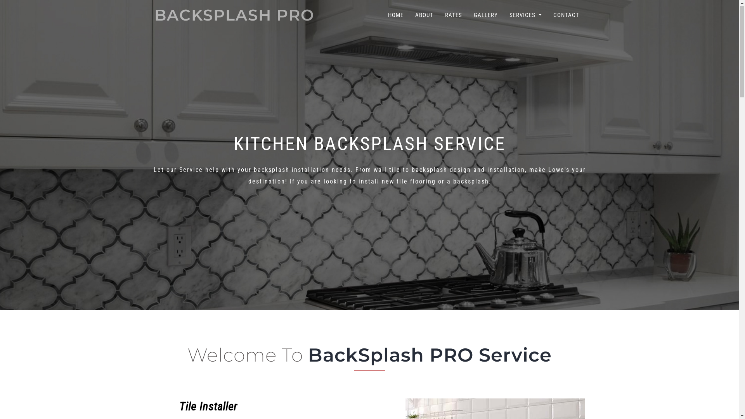 This screenshot has width=745, height=419. What do you see at coordinates (396, 16) in the screenshot?
I see `HOME
(CURRENT)` at bounding box center [396, 16].